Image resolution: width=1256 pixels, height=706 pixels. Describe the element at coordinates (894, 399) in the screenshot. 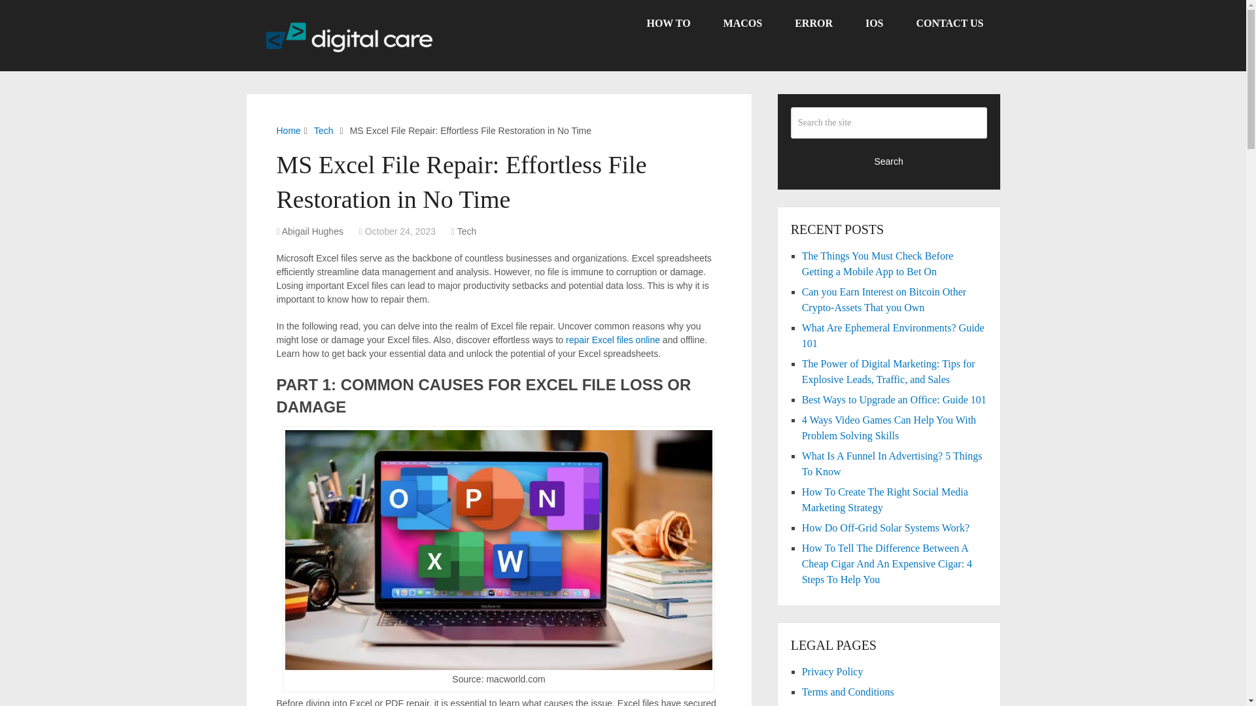

I see `Best Ways to Upgrade an Office: Guide 101` at that location.